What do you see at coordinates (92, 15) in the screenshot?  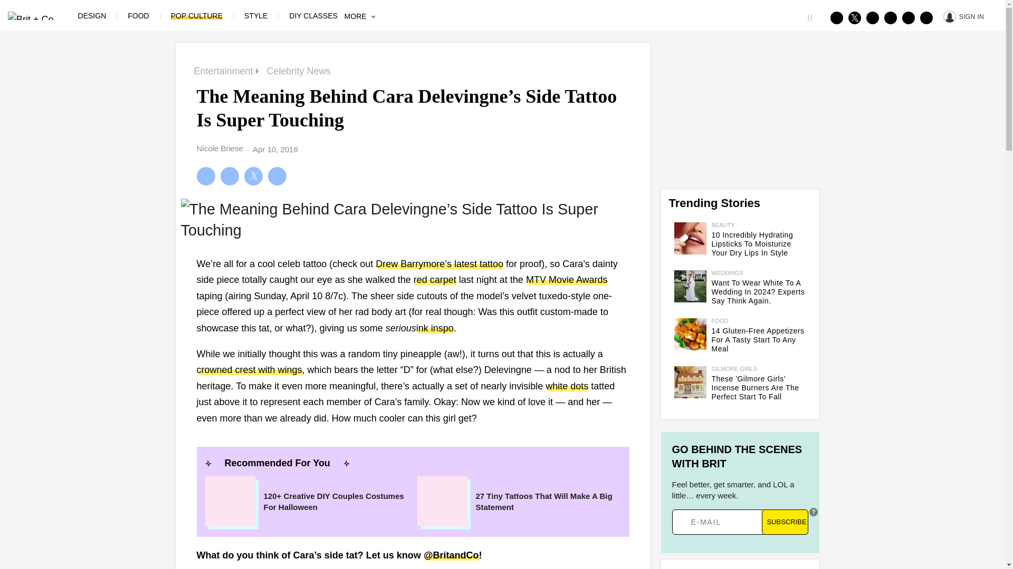 I see `DESIGN` at bounding box center [92, 15].